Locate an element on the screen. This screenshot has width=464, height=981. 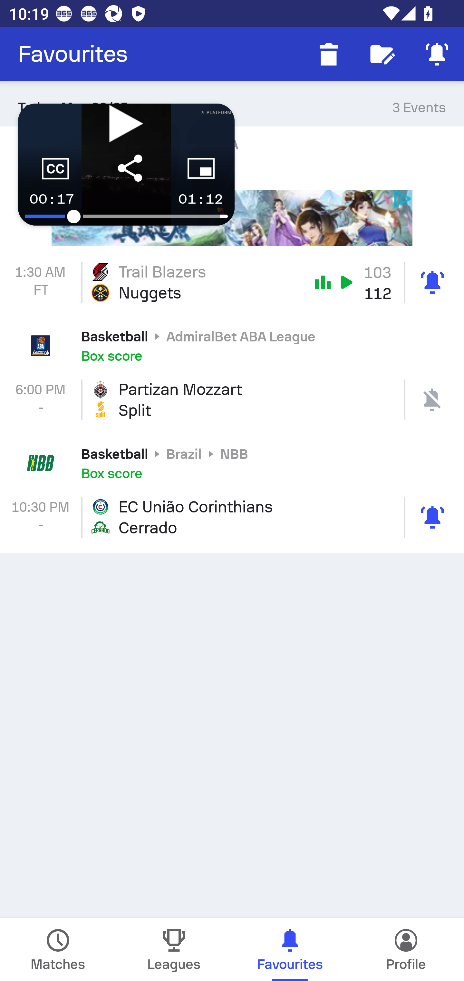
Profile is located at coordinates (406, 949).